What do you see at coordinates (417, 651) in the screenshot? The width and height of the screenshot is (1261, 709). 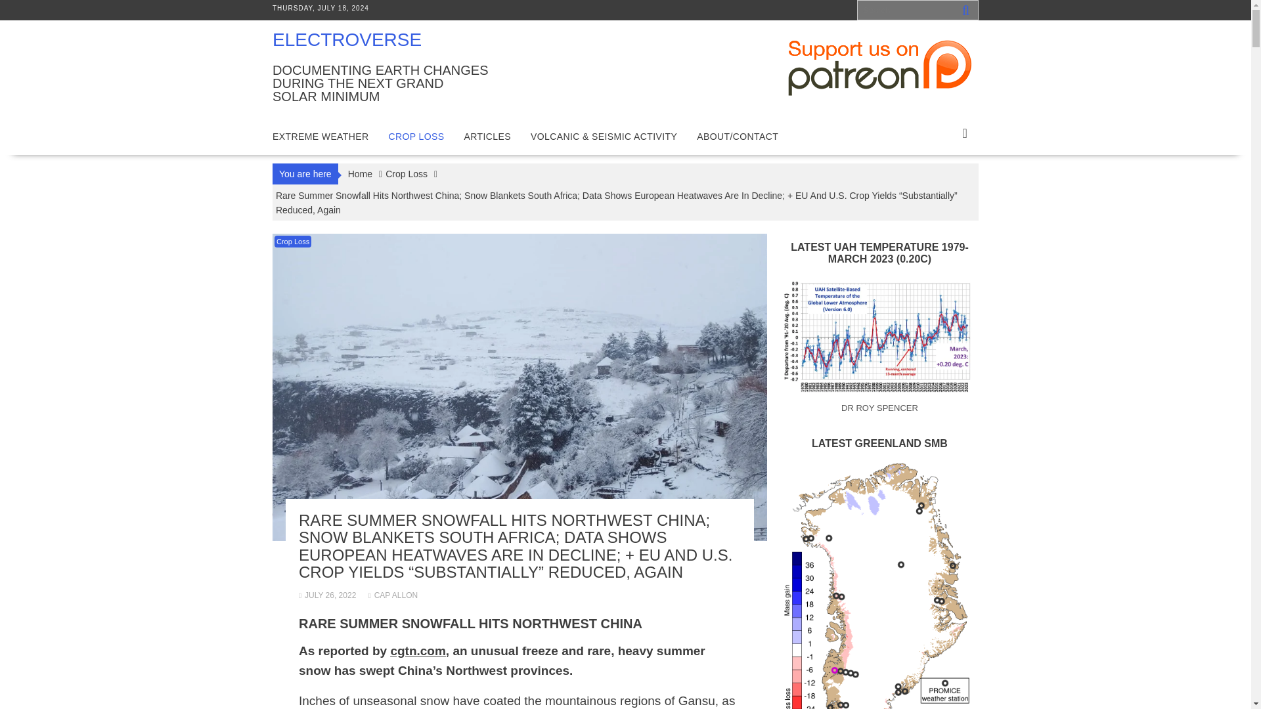 I see `cgtn.com` at bounding box center [417, 651].